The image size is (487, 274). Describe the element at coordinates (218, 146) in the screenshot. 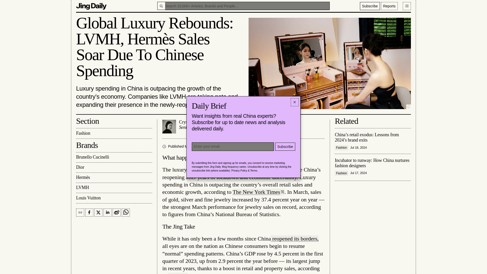

I see `Crystal Tai` at that location.